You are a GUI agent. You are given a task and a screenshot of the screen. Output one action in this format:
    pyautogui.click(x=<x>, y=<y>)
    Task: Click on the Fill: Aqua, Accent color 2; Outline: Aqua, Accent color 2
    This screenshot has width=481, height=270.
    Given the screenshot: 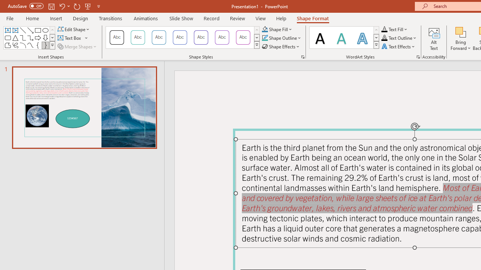 What is the action you would take?
    pyautogui.click(x=362, y=37)
    